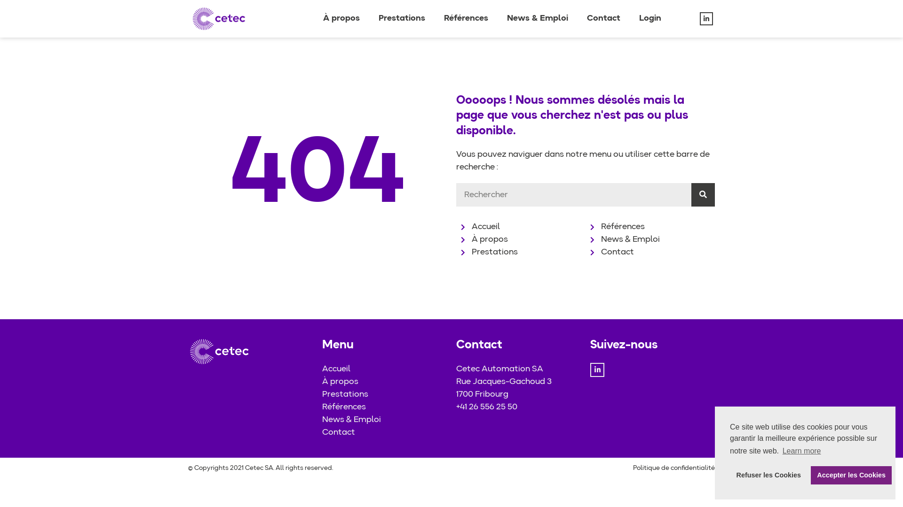 This screenshot has width=903, height=507. I want to click on News & Emploi, so click(538, 19).